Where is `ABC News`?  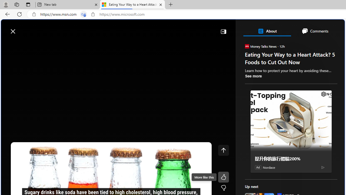
ABC News is located at coordinates (263, 151).